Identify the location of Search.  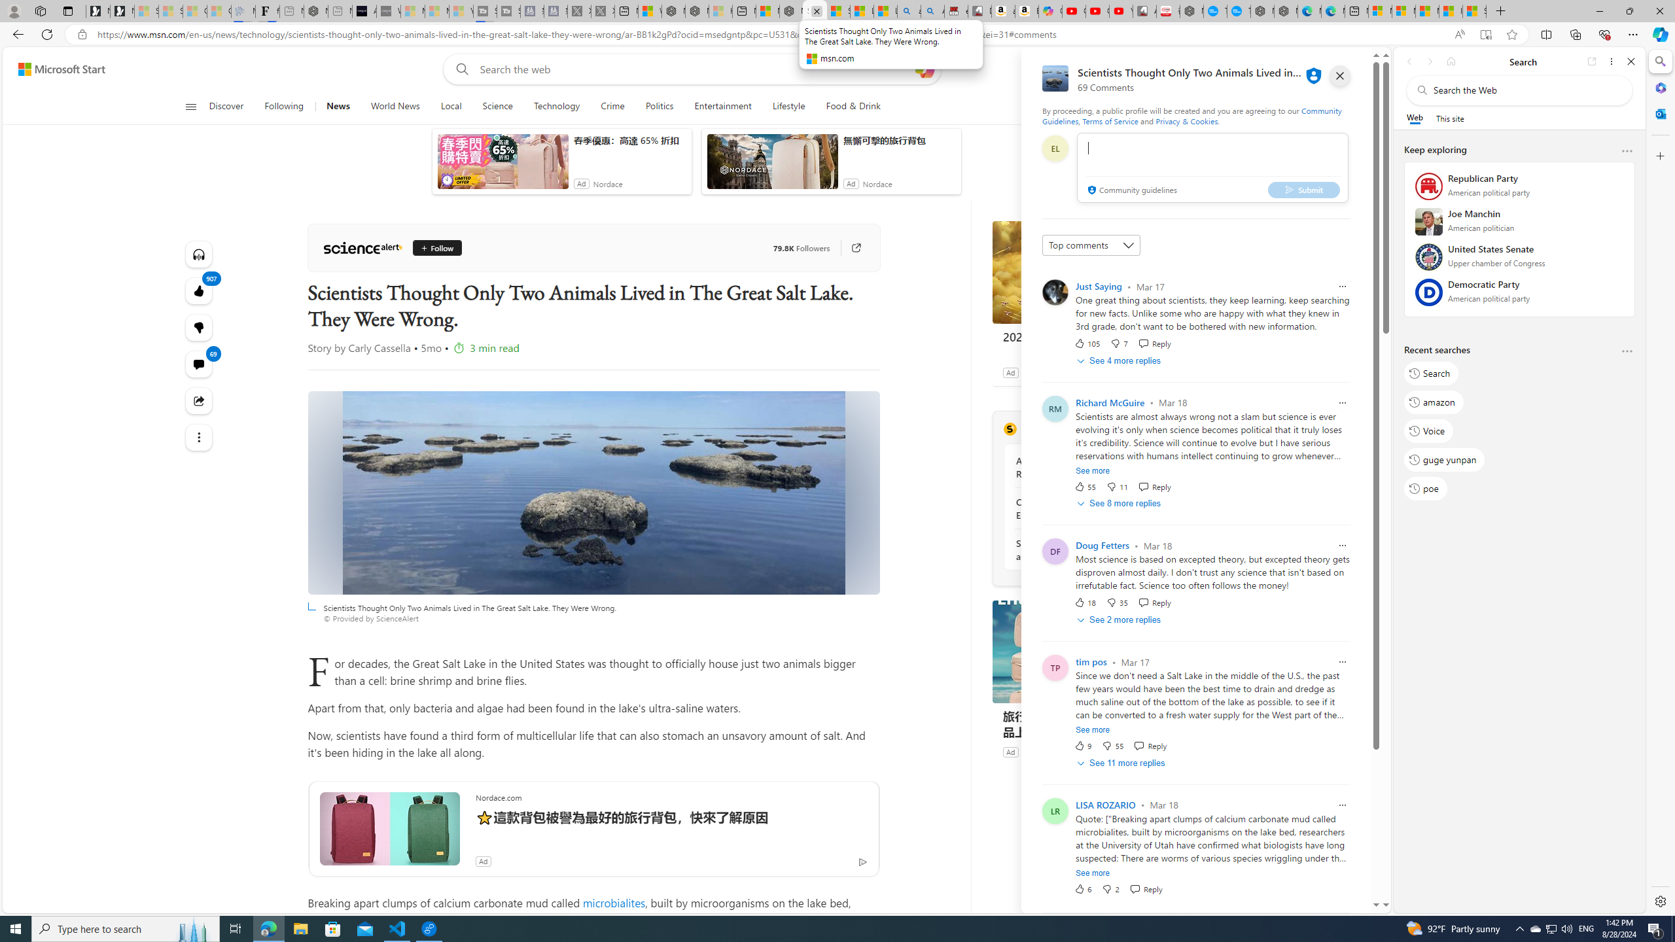
(1431, 373).